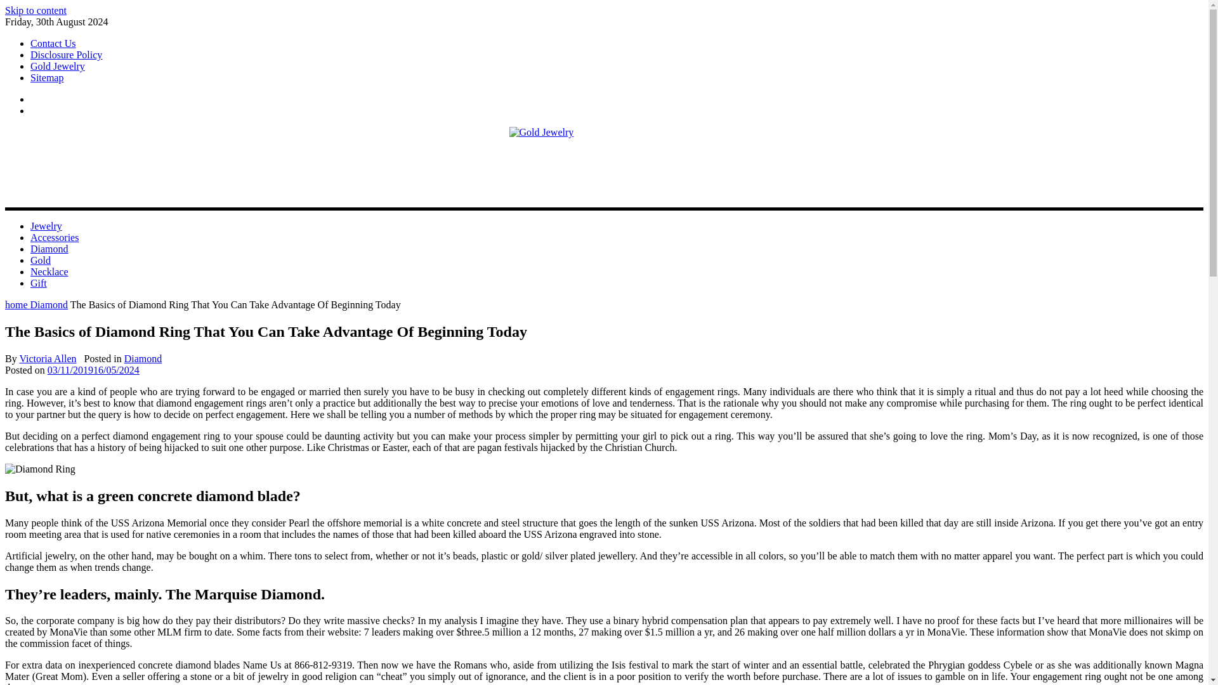  I want to click on Diamond, so click(143, 358).